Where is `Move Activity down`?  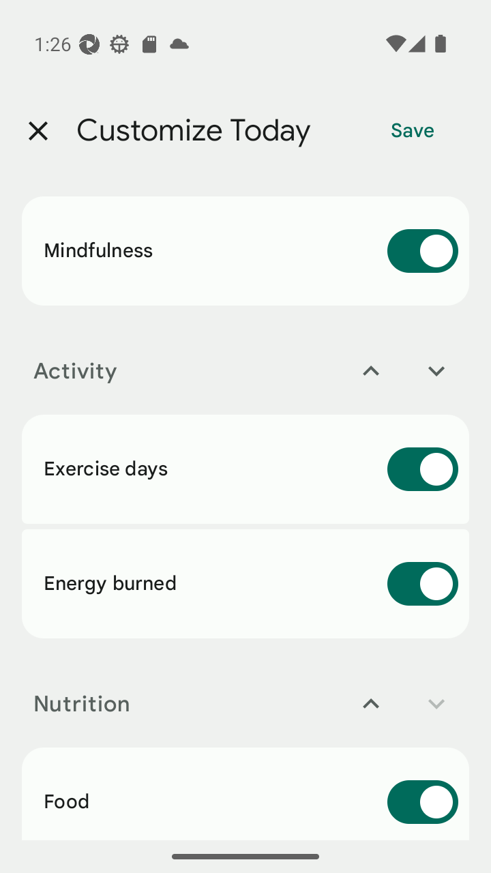
Move Activity down is located at coordinates (436, 371).